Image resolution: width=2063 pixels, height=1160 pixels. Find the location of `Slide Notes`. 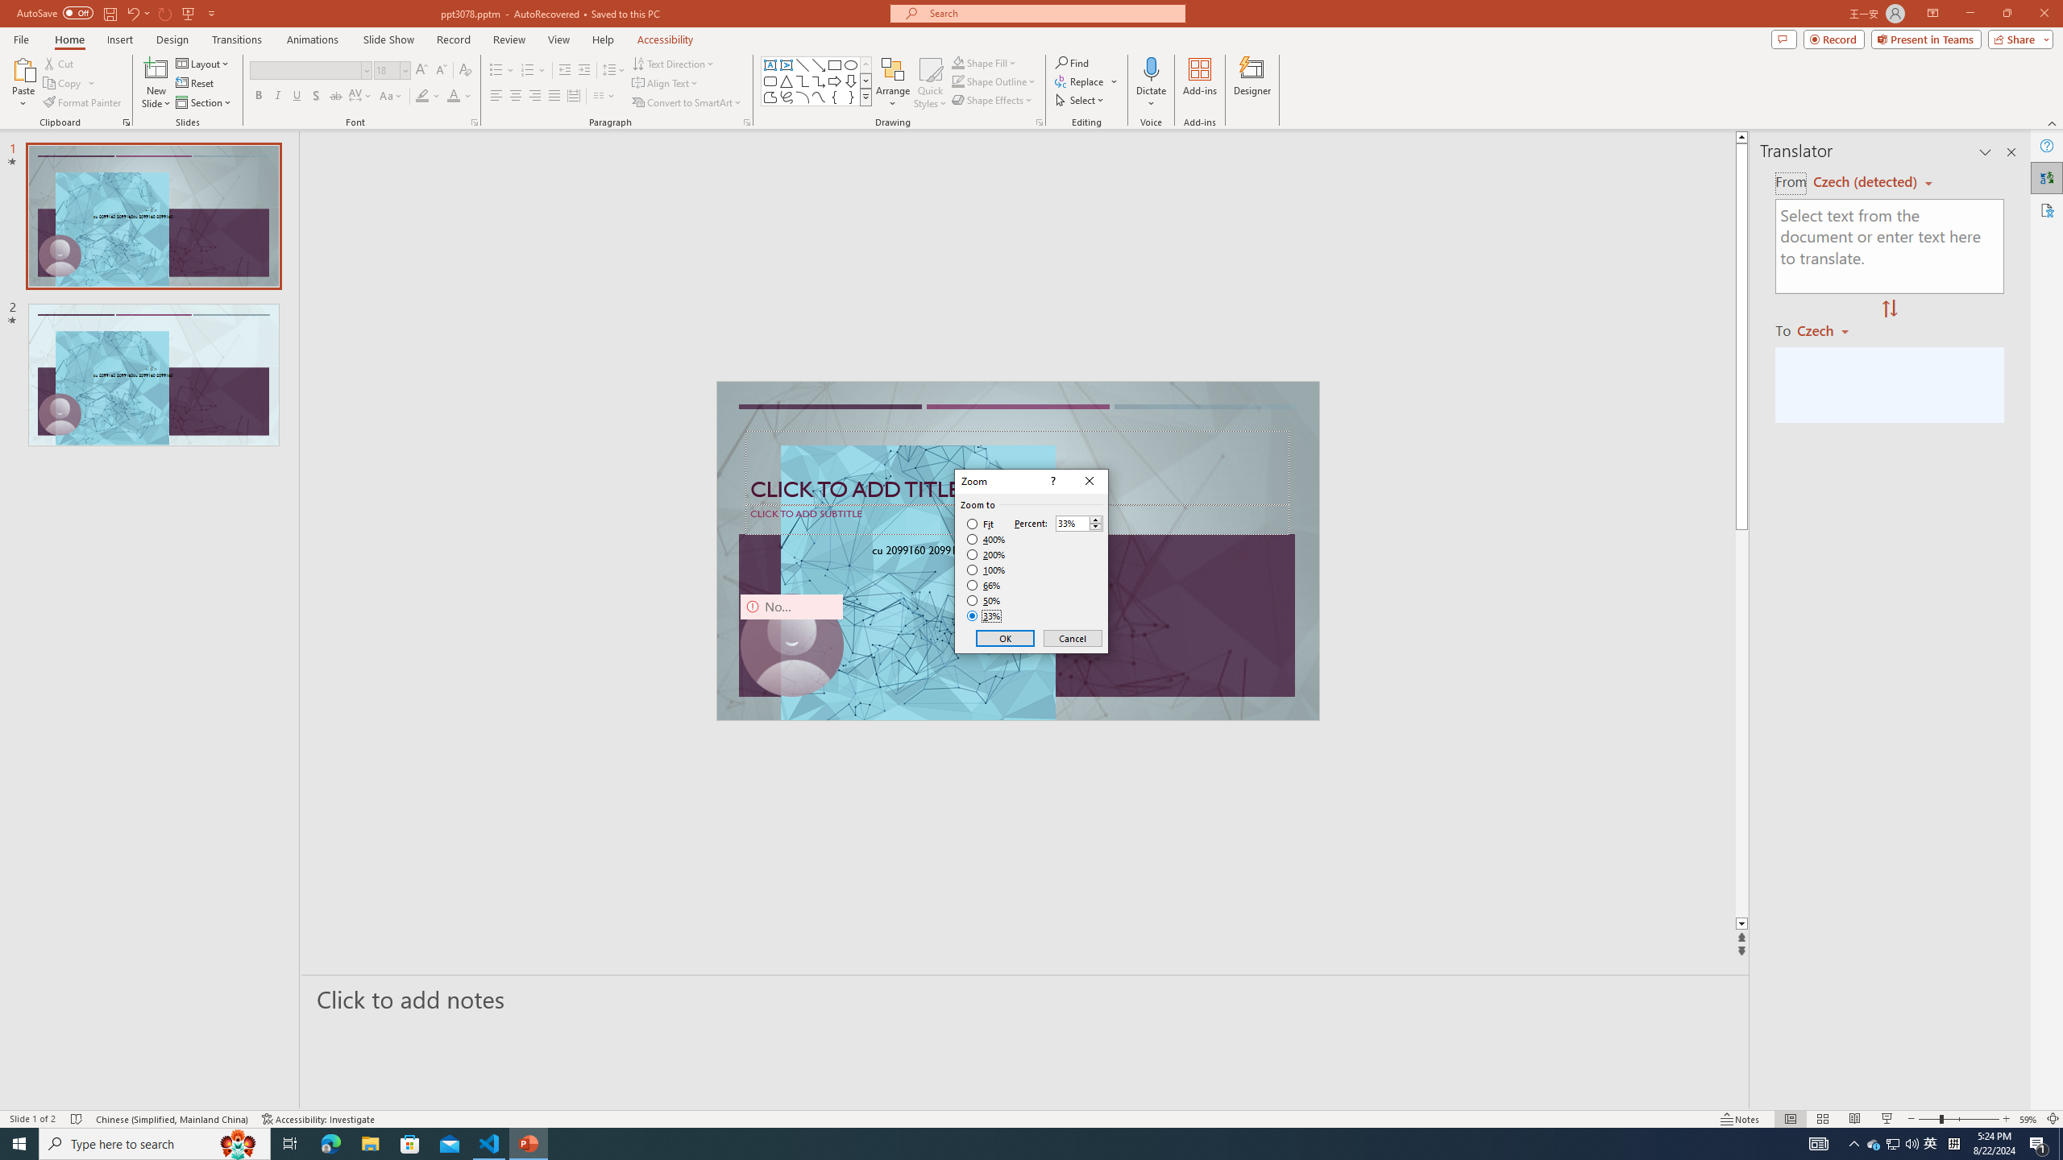

Slide Notes is located at coordinates (1026, 999).